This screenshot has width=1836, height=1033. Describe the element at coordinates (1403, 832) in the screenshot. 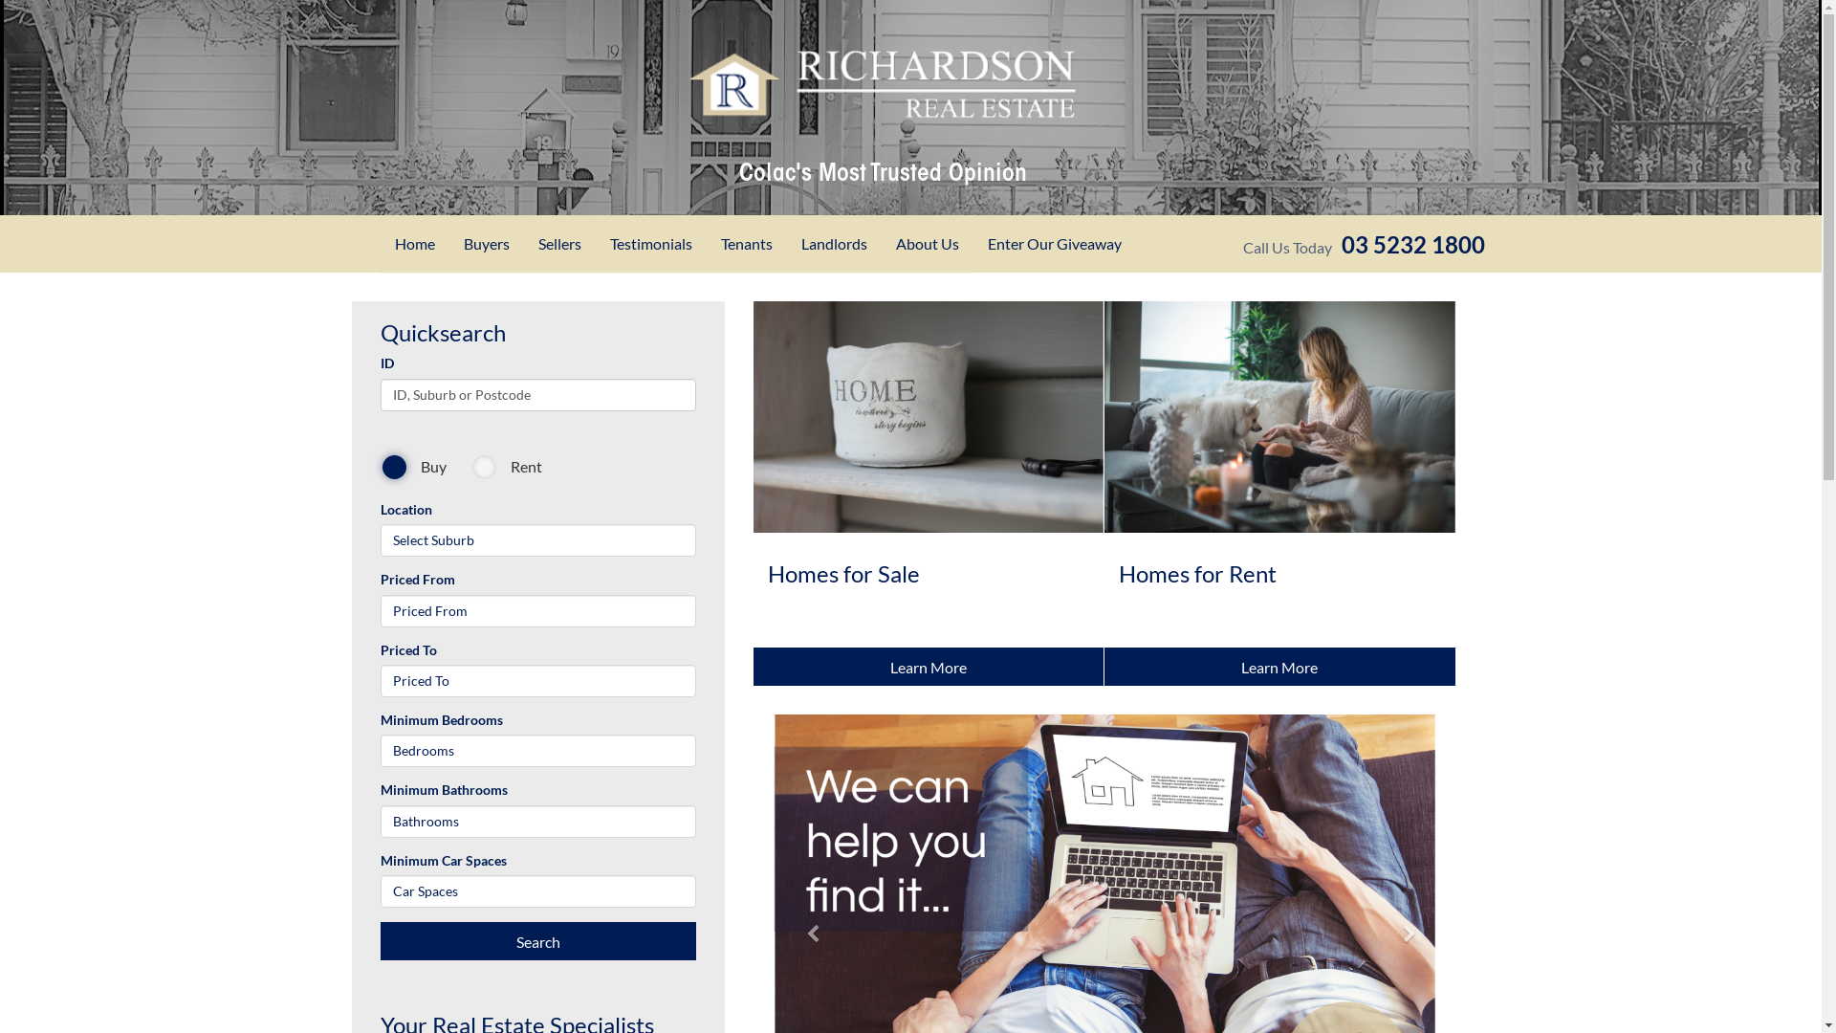

I see `Next` at that location.